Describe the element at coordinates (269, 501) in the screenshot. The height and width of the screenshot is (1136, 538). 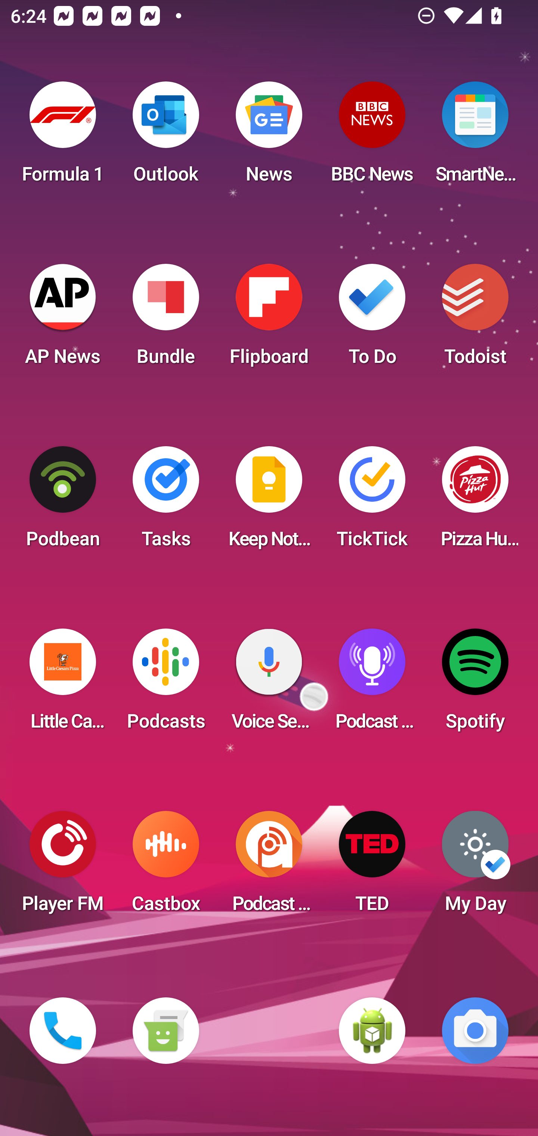
I see `Keep Notes` at that location.